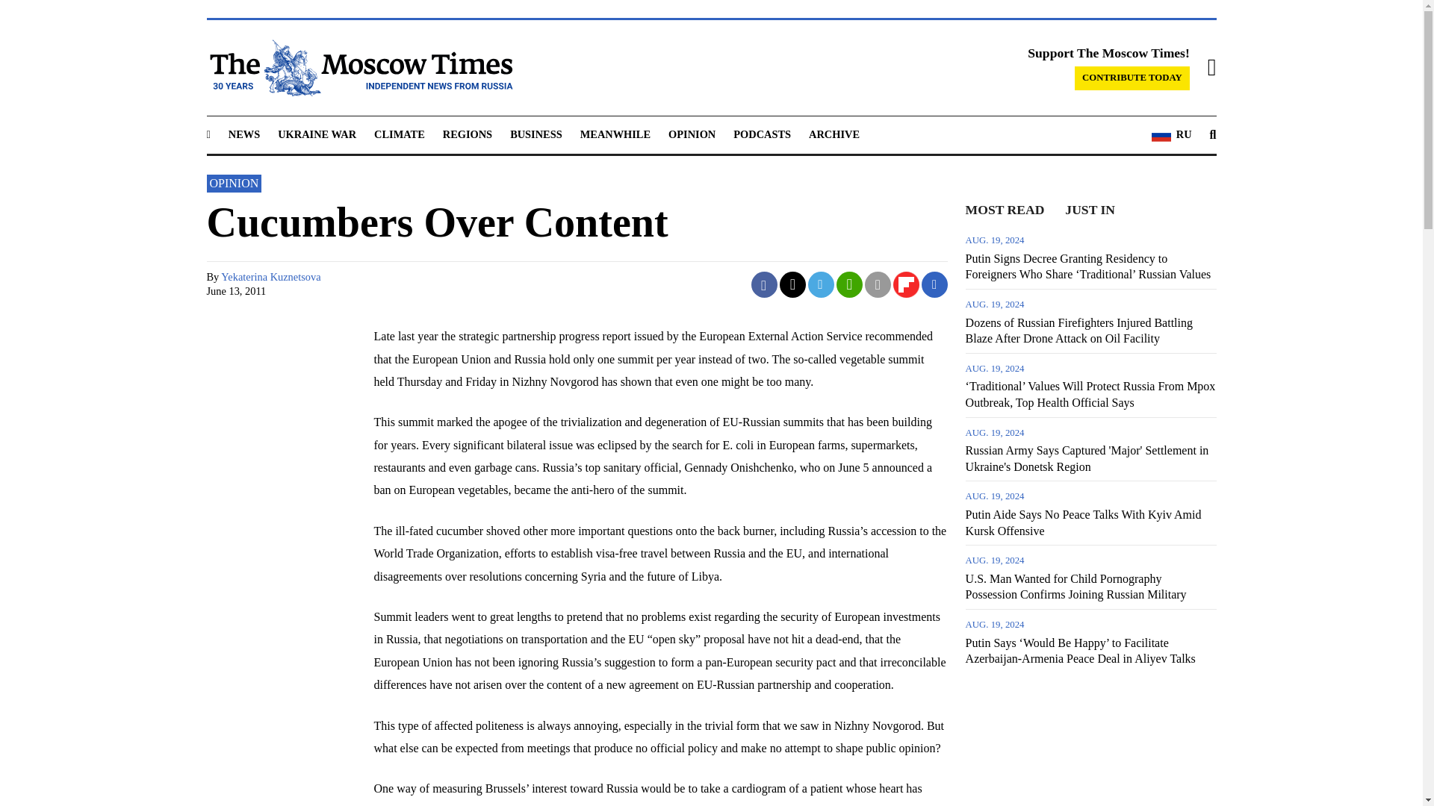 Image resolution: width=1434 pixels, height=806 pixels. What do you see at coordinates (762, 134) in the screenshot?
I see `PODCASTS` at bounding box center [762, 134].